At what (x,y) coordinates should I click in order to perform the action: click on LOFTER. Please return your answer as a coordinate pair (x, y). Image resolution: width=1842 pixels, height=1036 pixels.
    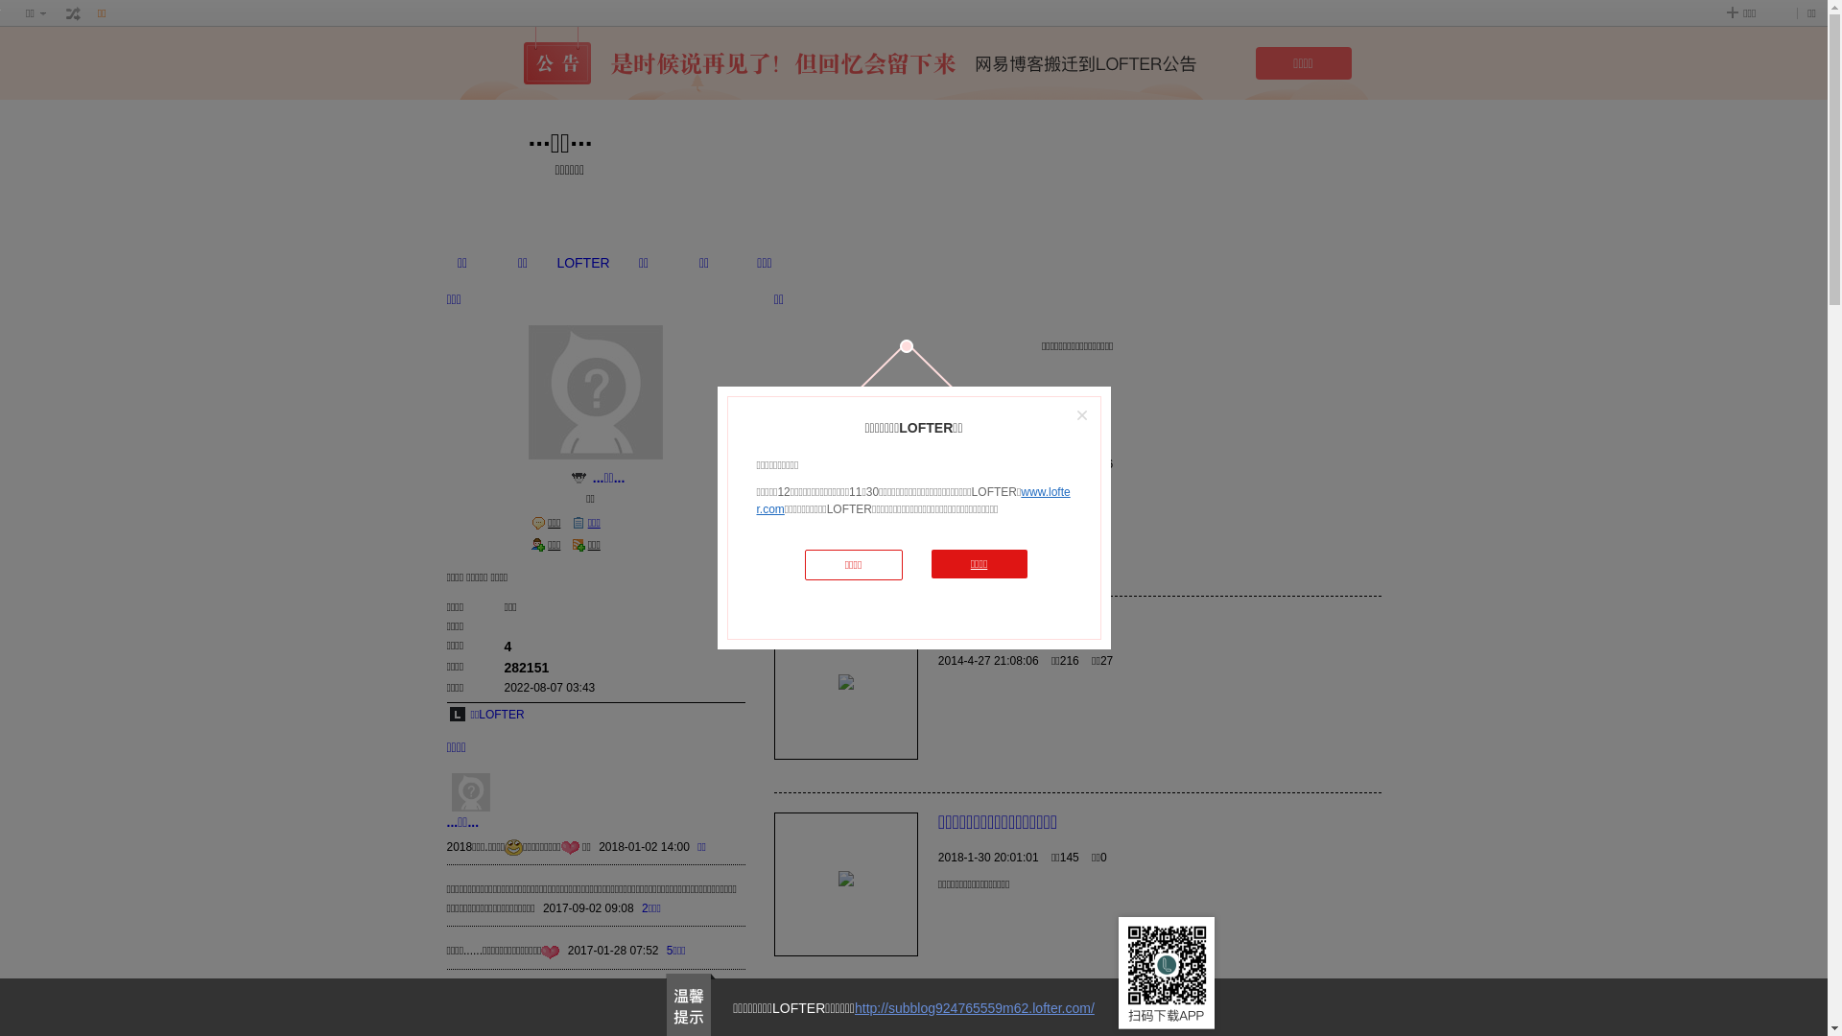
    Looking at the image, I should click on (583, 263).